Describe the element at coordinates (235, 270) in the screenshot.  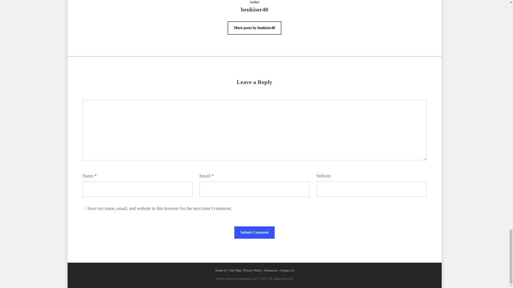
I see `Site Map` at that location.